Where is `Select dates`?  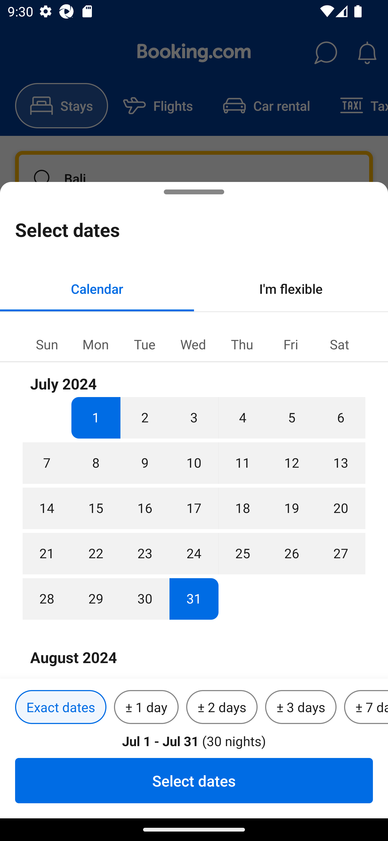 Select dates is located at coordinates (194, 780).